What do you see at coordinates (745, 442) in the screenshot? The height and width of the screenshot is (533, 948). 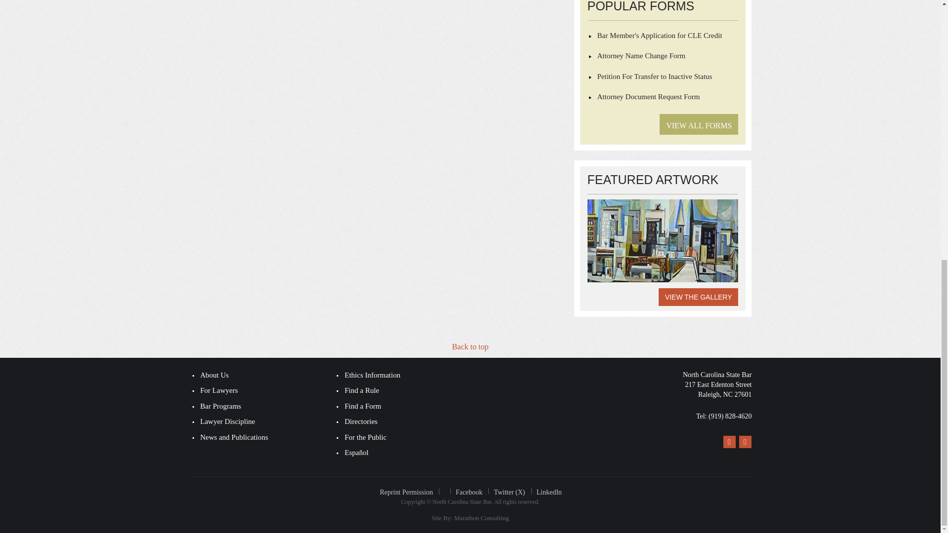 I see `Twitter` at bounding box center [745, 442].